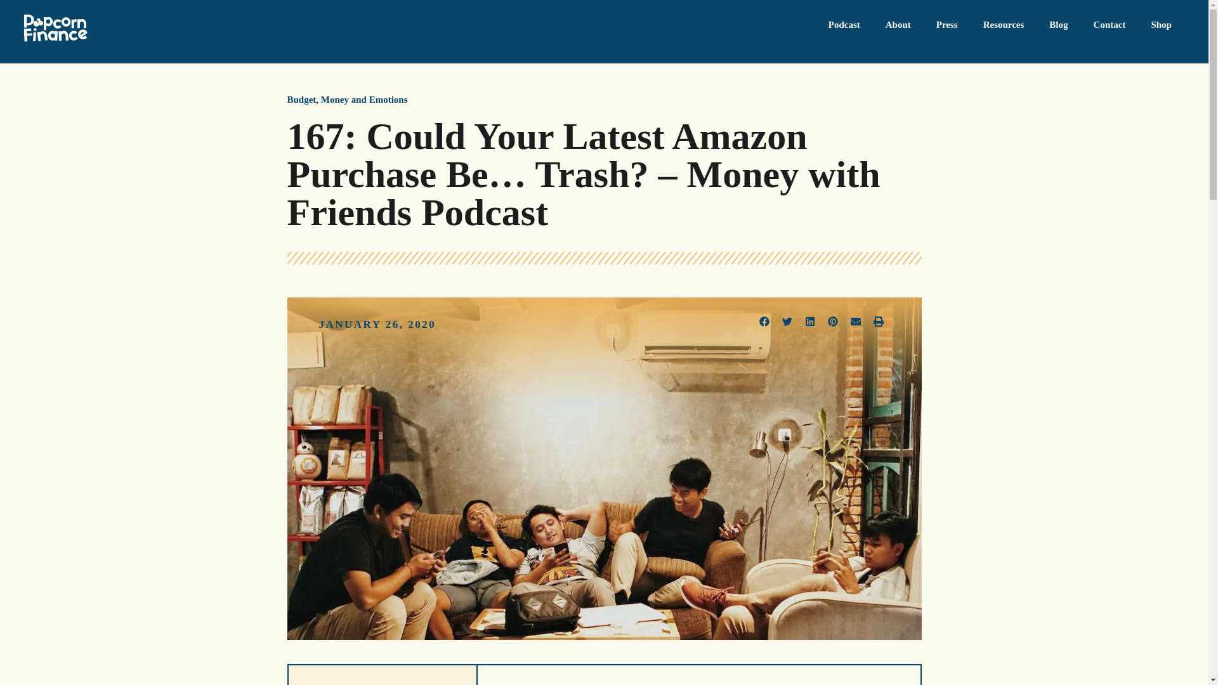  I want to click on JANUARY 26, 2020, so click(377, 325).